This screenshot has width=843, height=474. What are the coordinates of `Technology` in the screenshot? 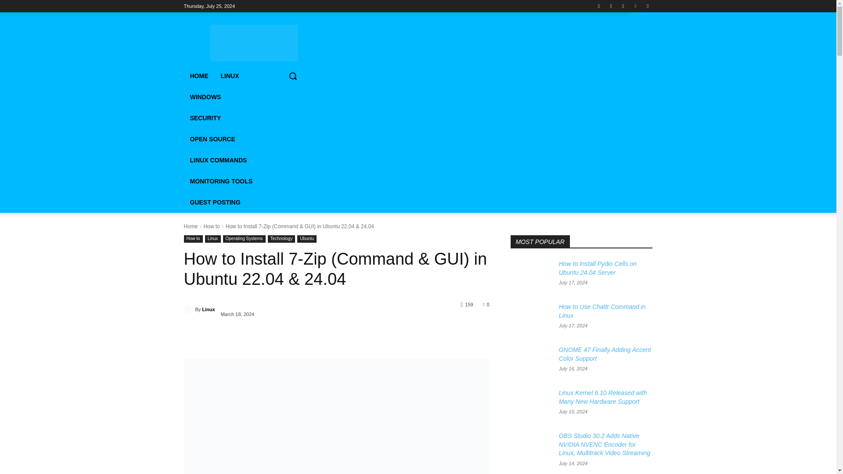 It's located at (282, 239).